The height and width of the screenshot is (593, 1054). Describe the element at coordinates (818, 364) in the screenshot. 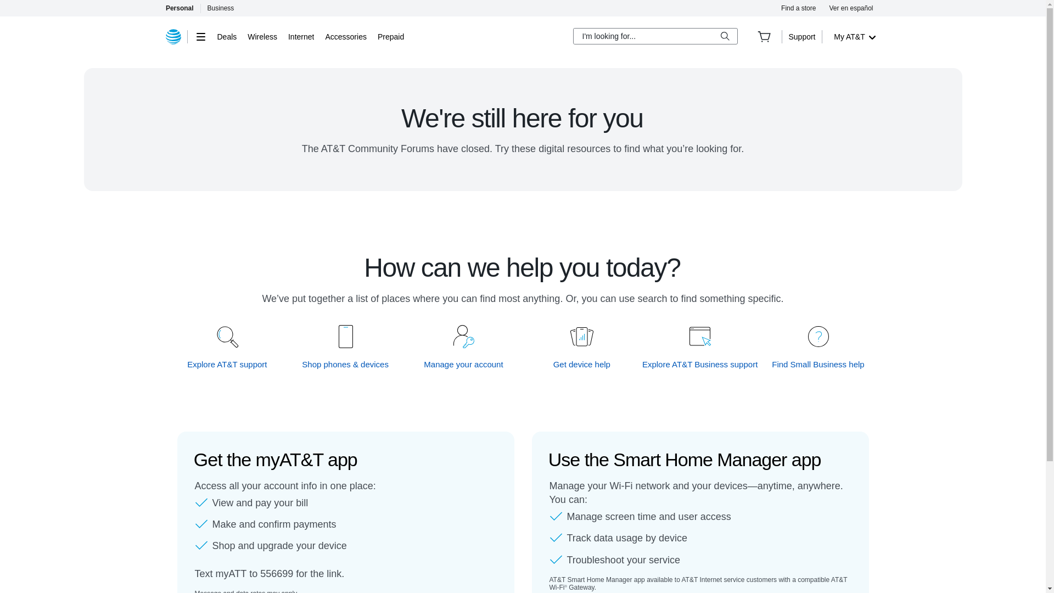

I see `Find Small Business help` at that location.